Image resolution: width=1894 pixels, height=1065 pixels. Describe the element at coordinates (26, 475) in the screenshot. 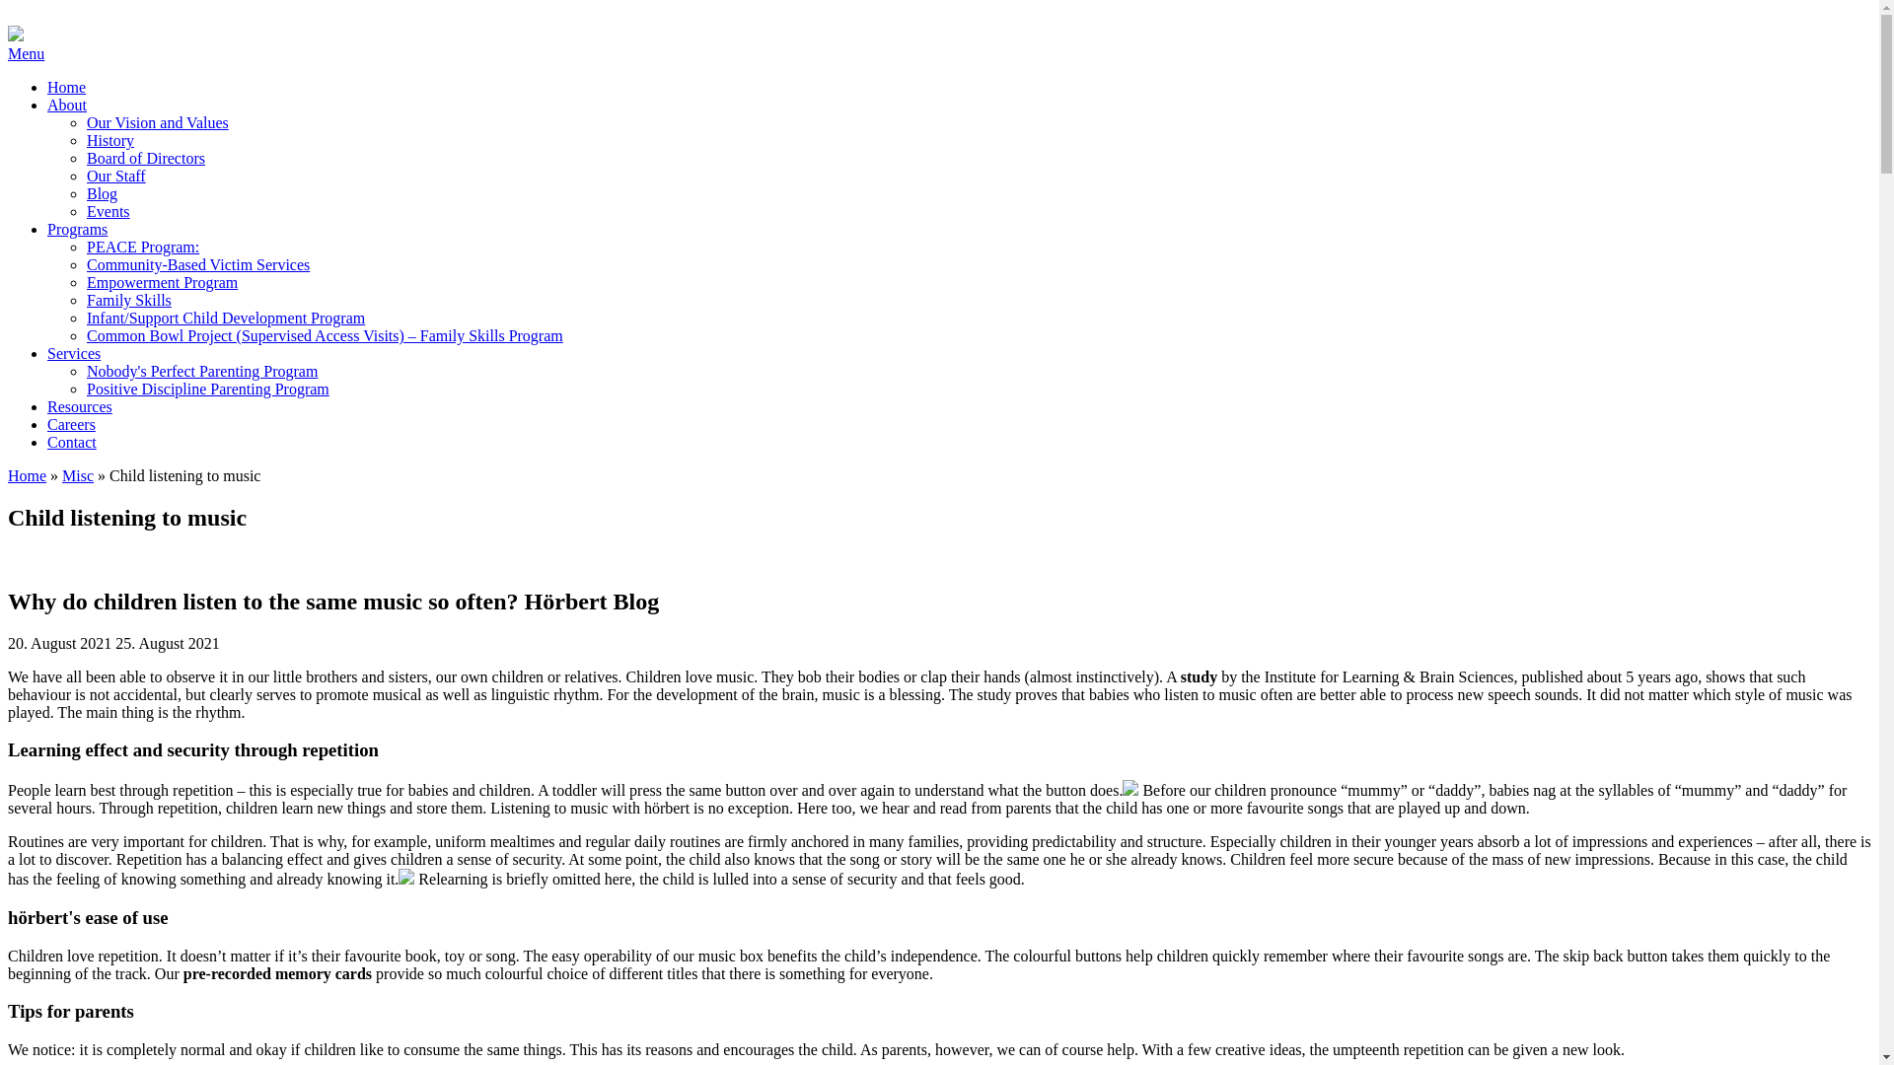

I see `Home` at that location.